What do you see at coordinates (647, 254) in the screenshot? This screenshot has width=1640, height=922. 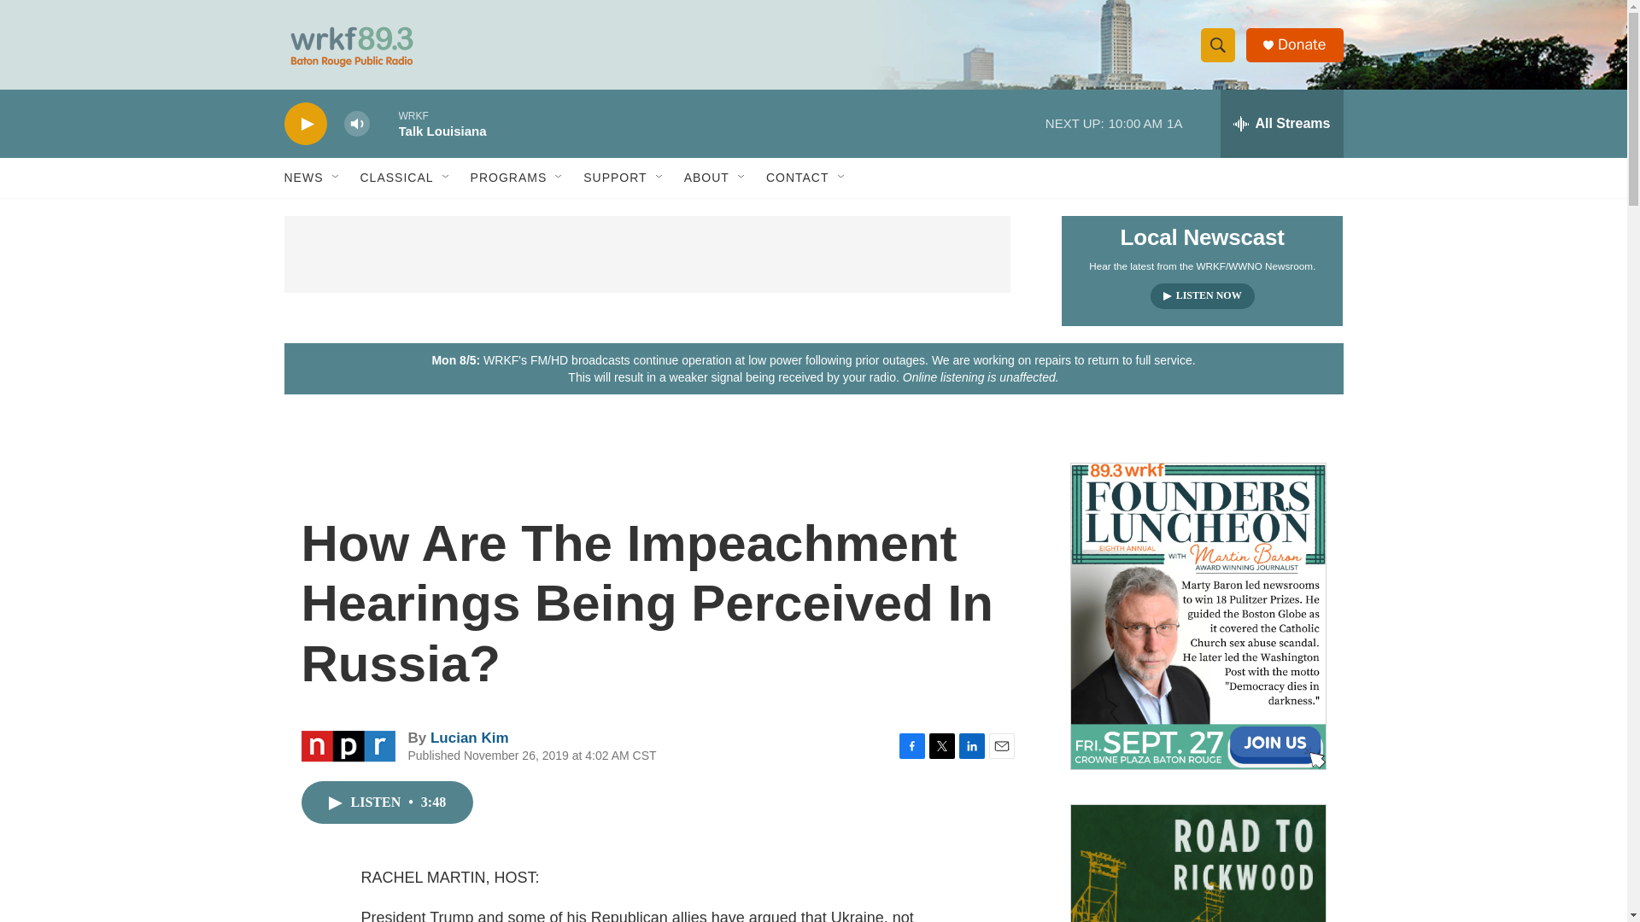 I see `3rd party ad content` at bounding box center [647, 254].